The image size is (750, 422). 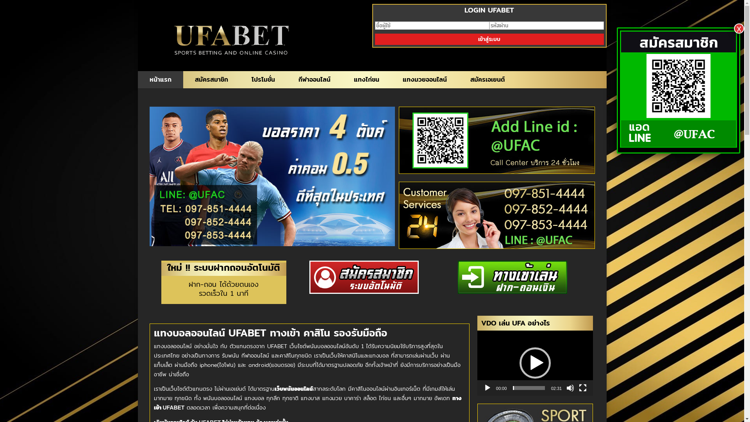 What do you see at coordinates (739, 29) in the screenshot?
I see `x` at bounding box center [739, 29].